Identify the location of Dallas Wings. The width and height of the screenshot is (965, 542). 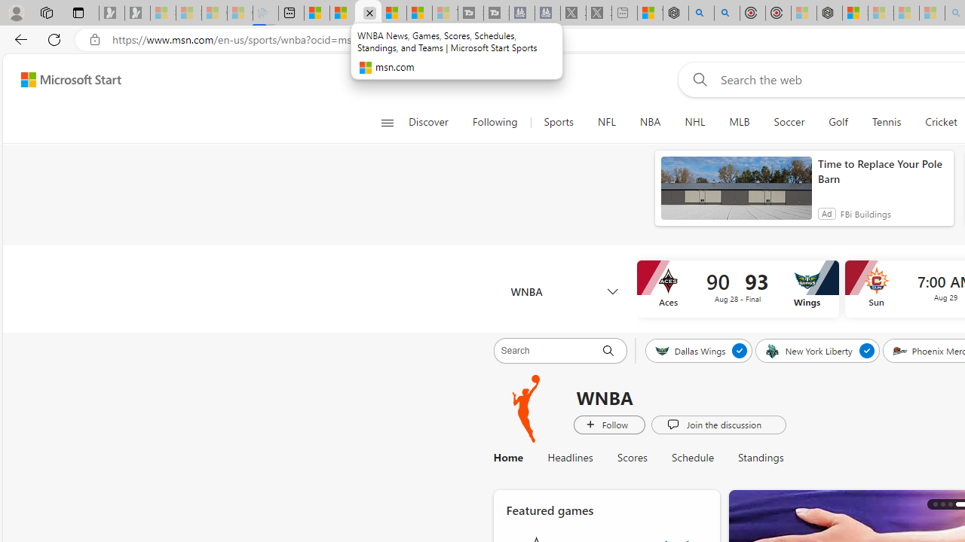
(691, 350).